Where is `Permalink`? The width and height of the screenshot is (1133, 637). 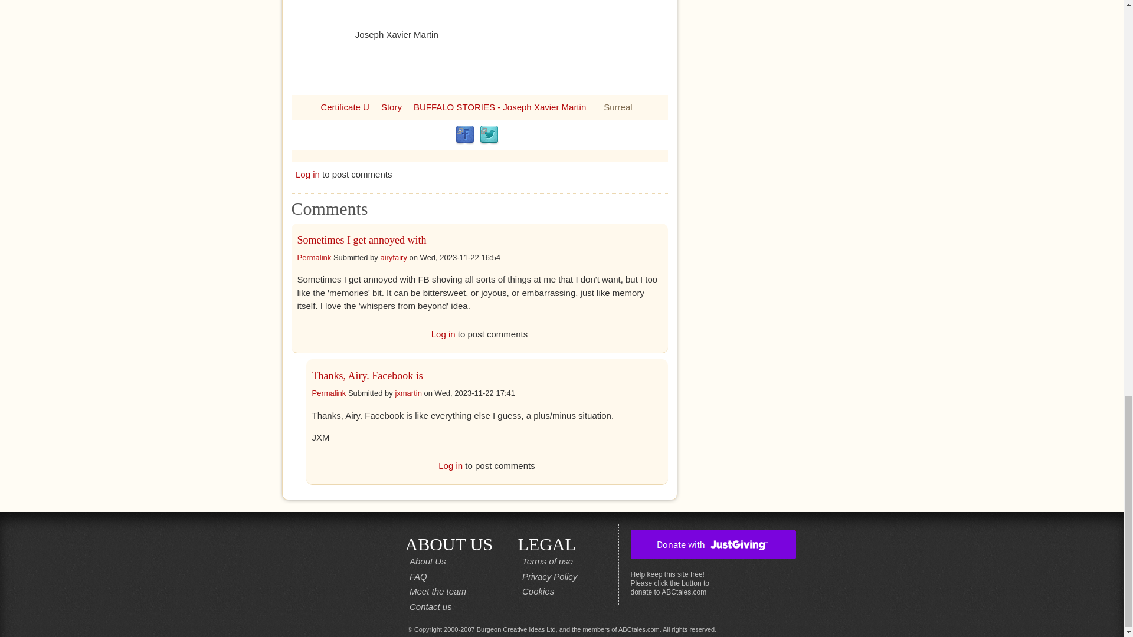
Permalink is located at coordinates (314, 256).